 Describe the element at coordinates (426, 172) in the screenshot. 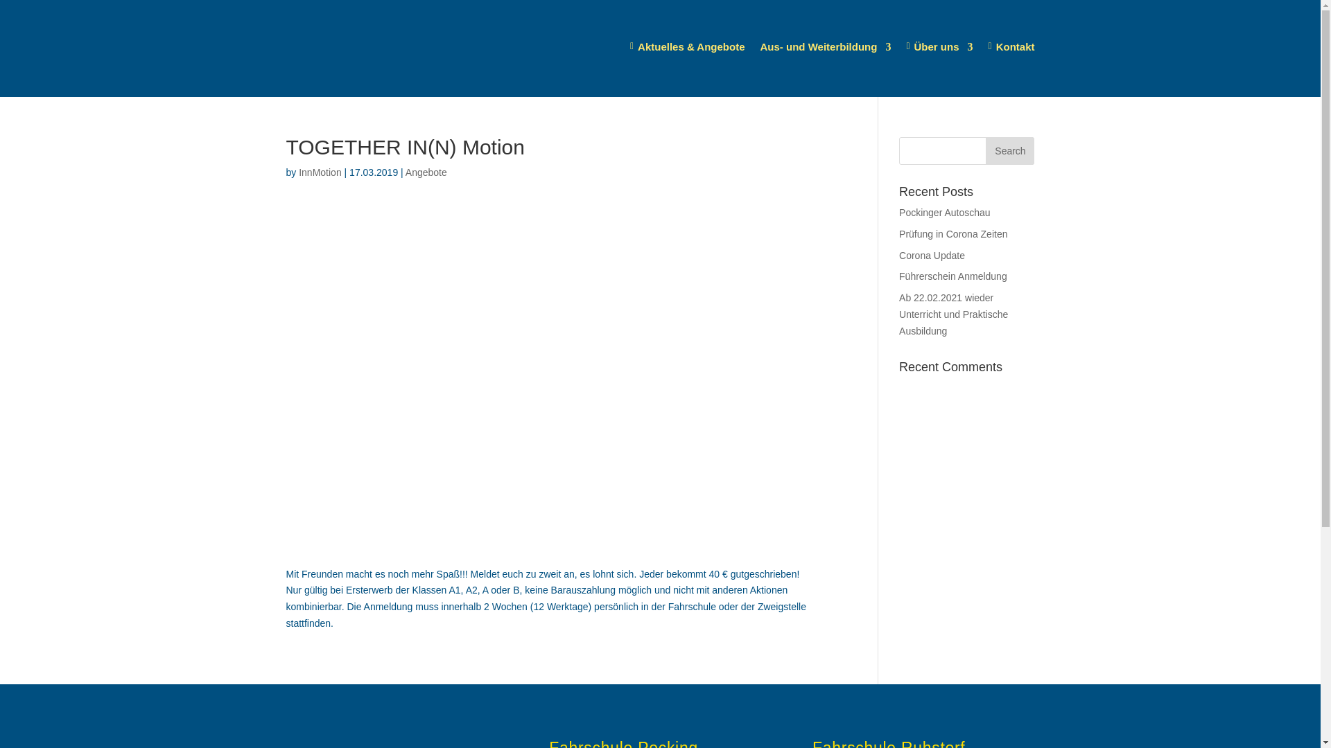

I see `Angebote` at that location.